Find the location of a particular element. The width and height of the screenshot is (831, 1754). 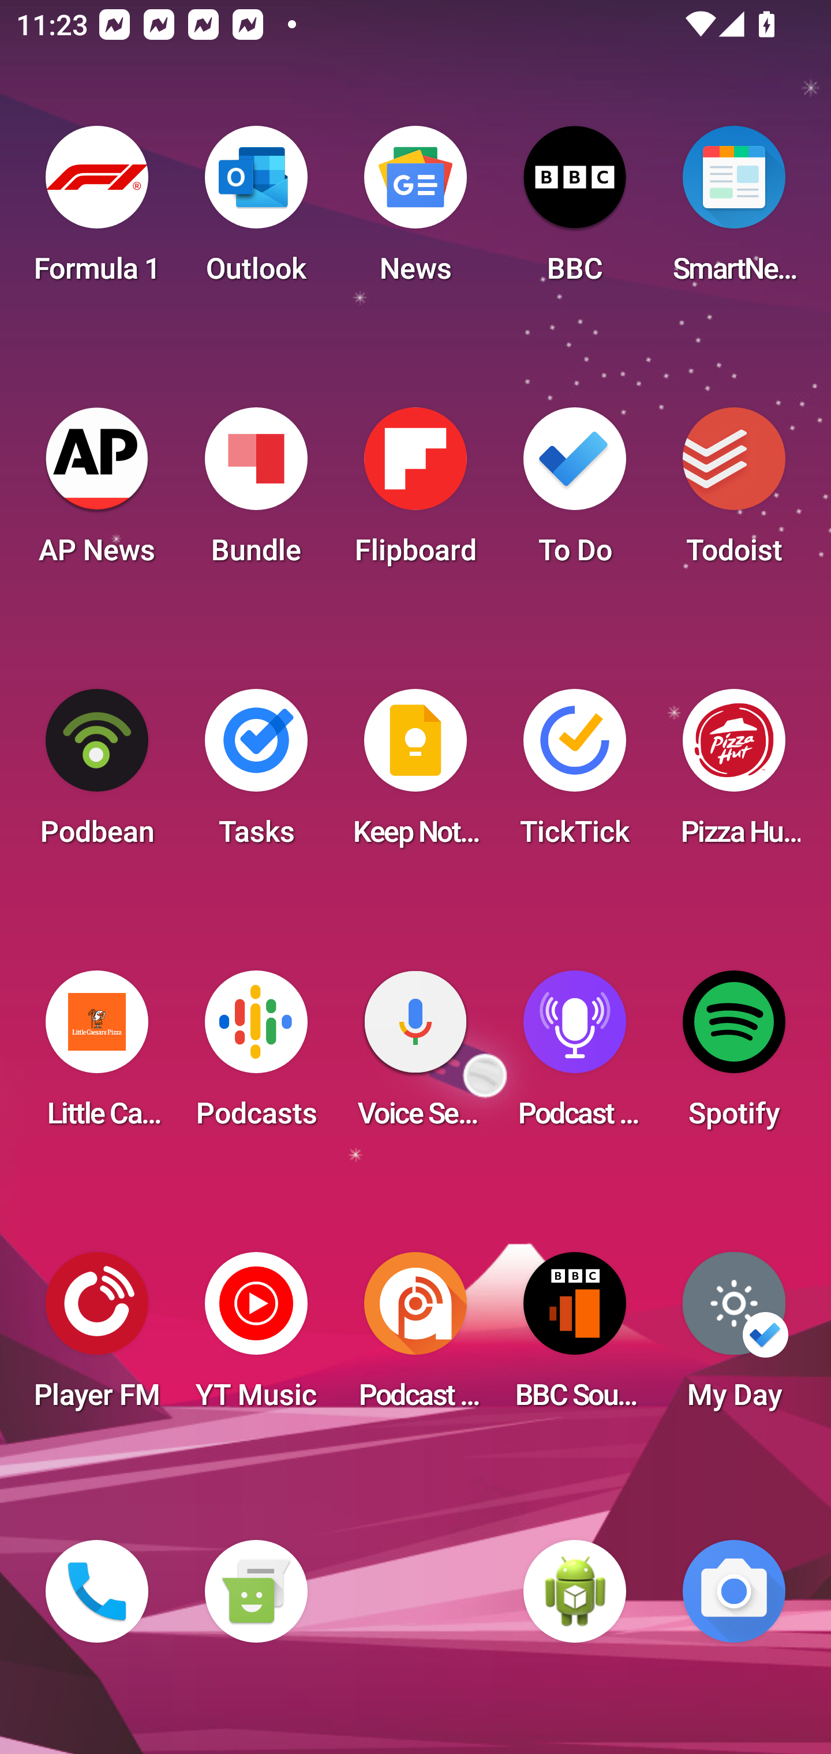

Flipboard is located at coordinates (415, 493).